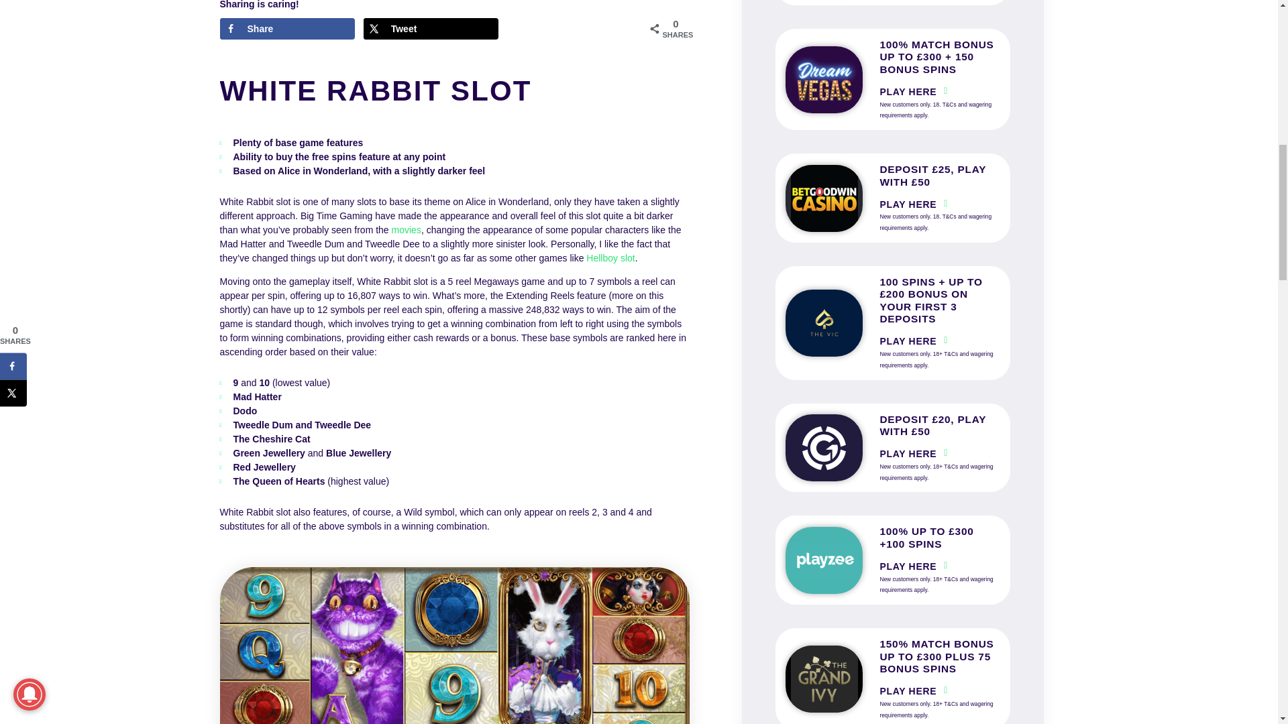  Describe the element at coordinates (287, 29) in the screenshot. I see `Share` at that location.